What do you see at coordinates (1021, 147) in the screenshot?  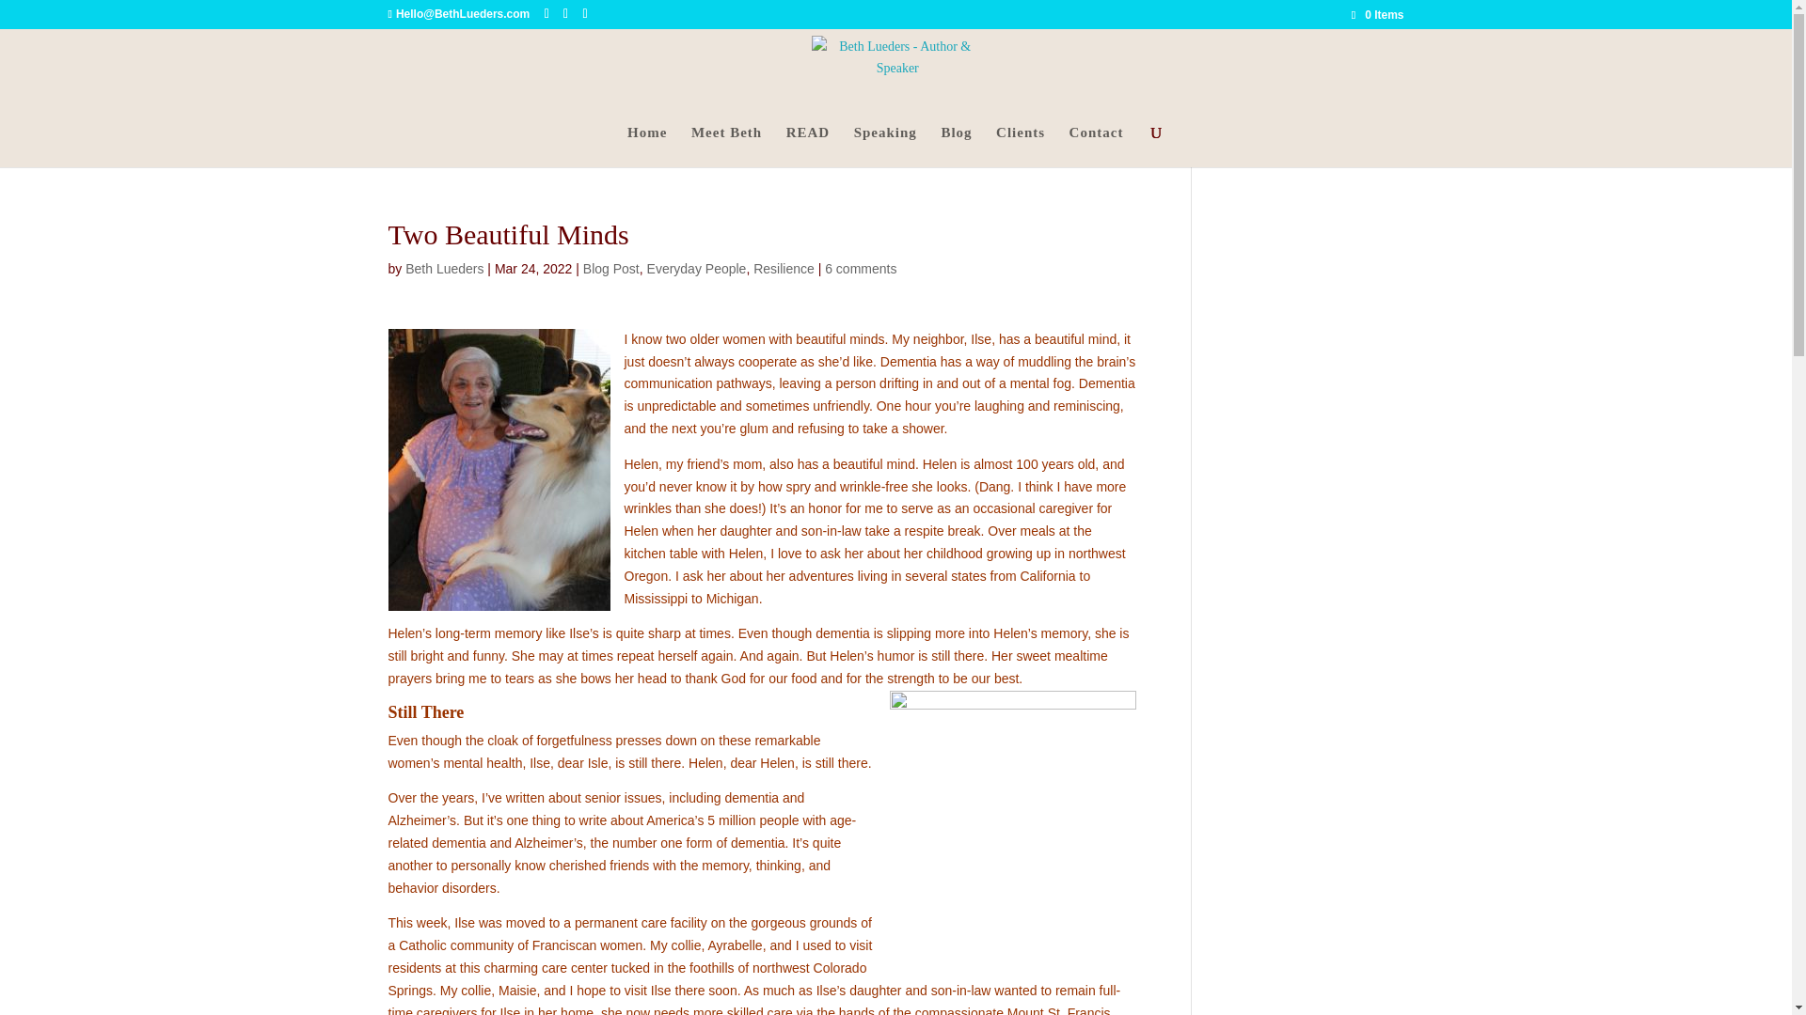 I see `Clients` at bounding box center [1021, 147].